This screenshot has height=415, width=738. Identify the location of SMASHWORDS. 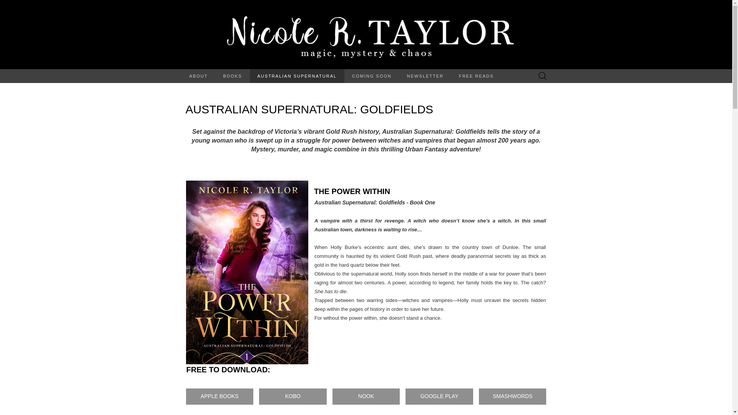
(513, 397).